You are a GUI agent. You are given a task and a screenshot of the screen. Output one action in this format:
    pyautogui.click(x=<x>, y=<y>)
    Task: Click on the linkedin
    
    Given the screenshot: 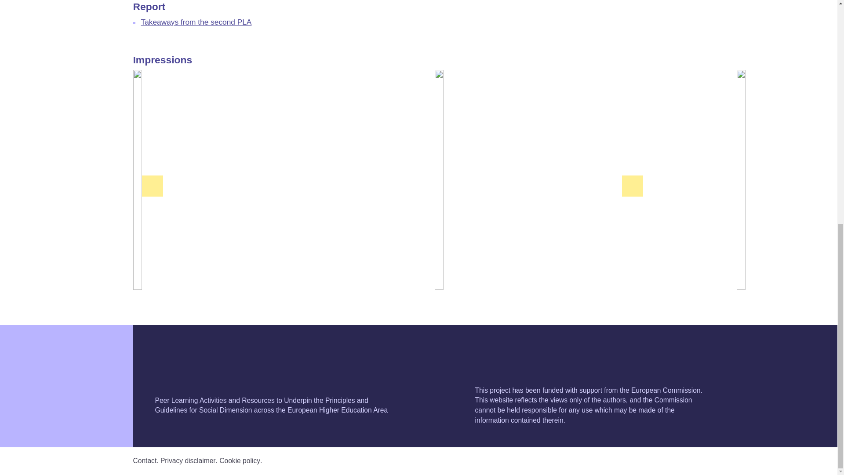 What is the action you would take?
    pyautogui.click(x=698, y=460)
    